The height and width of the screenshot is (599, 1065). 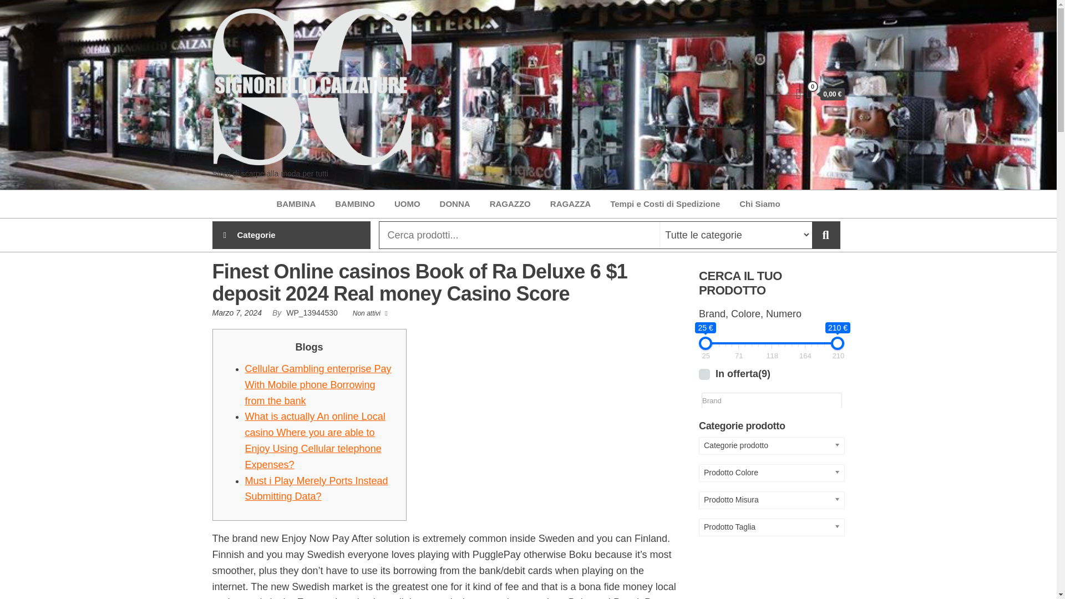 I want to click on RAGAZZO, so click(x=510, y=204).